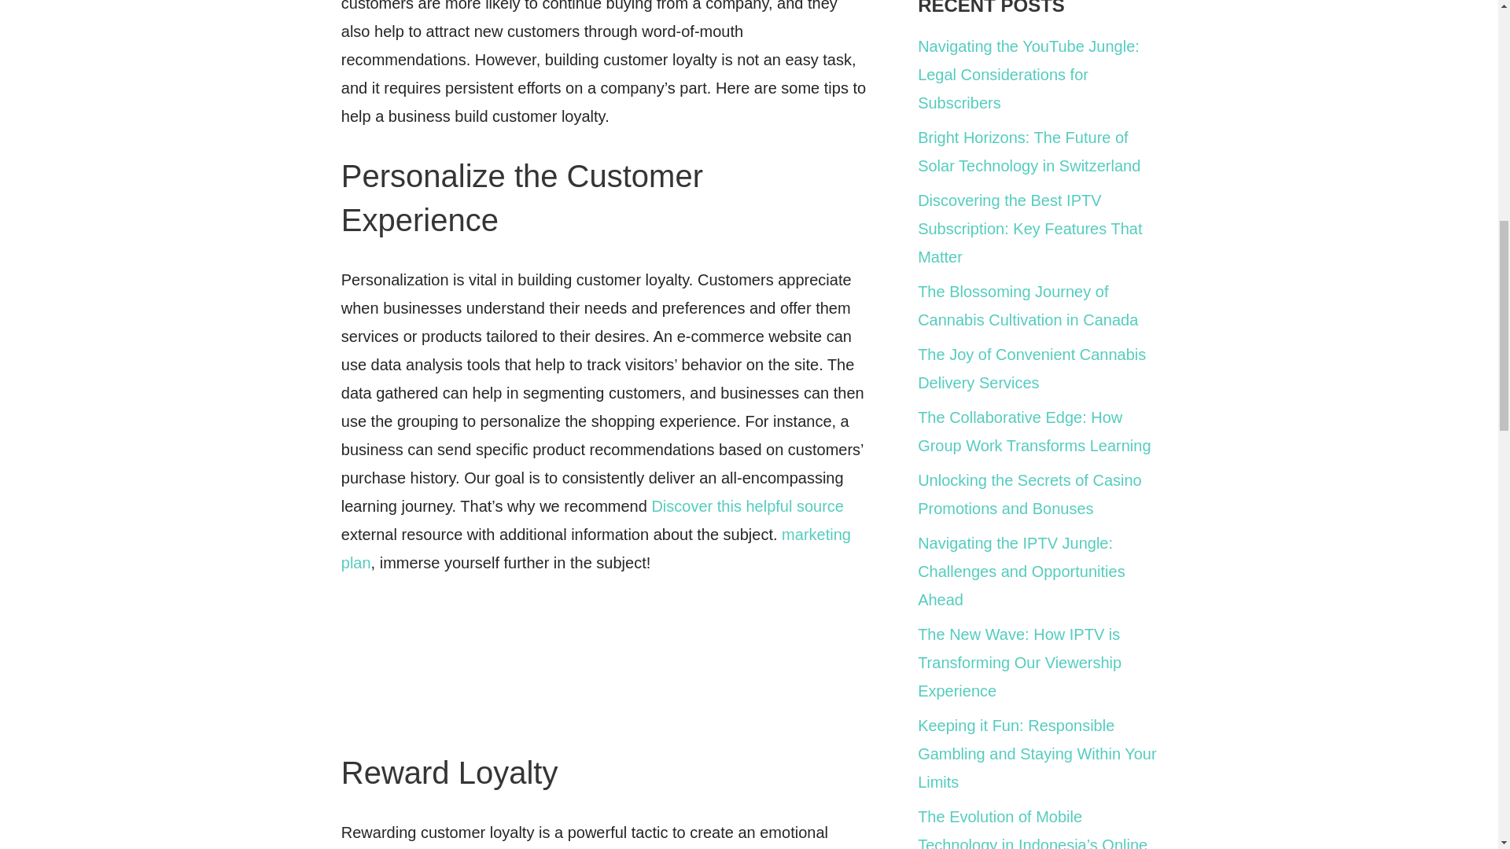  I want to click on The Collaborative Edge: How Group Work Transforms Learning, so click(1034, 431).